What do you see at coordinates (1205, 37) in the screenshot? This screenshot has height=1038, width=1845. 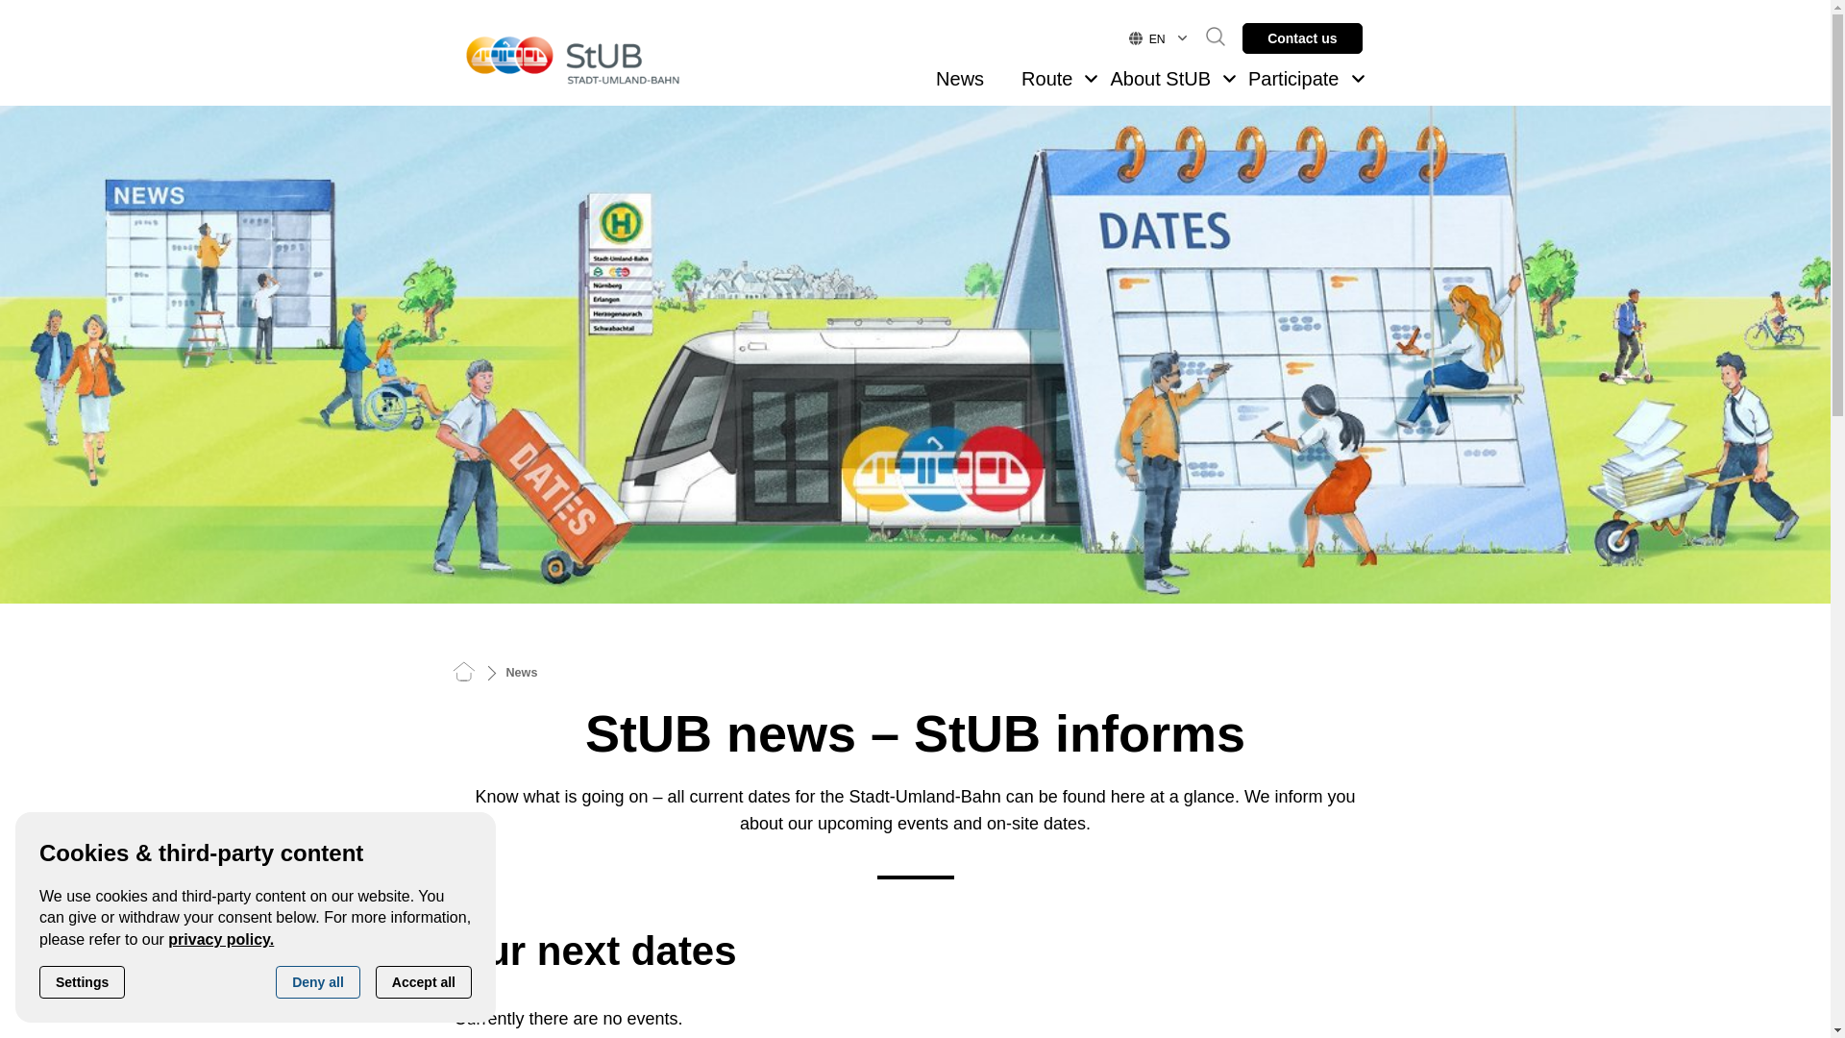 I see `Search` at bounding box center [1205, 37].